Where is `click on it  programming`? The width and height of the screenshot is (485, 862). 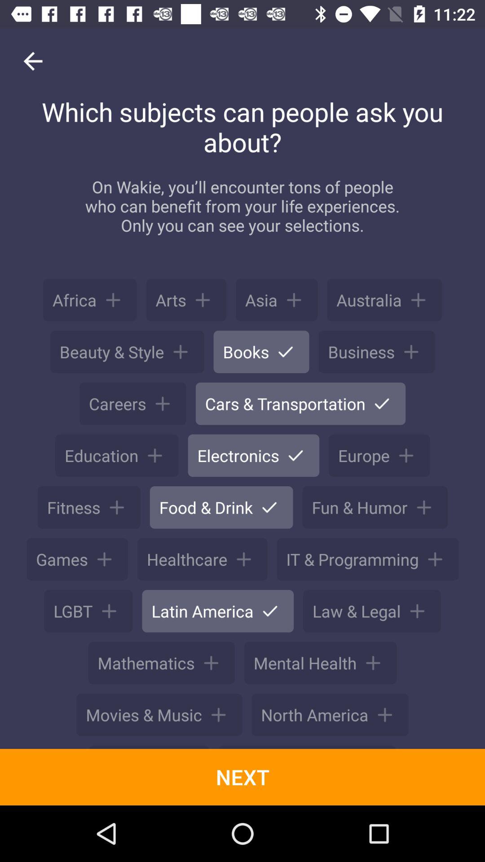 click on it  programming is located at coordinates (367, 559).